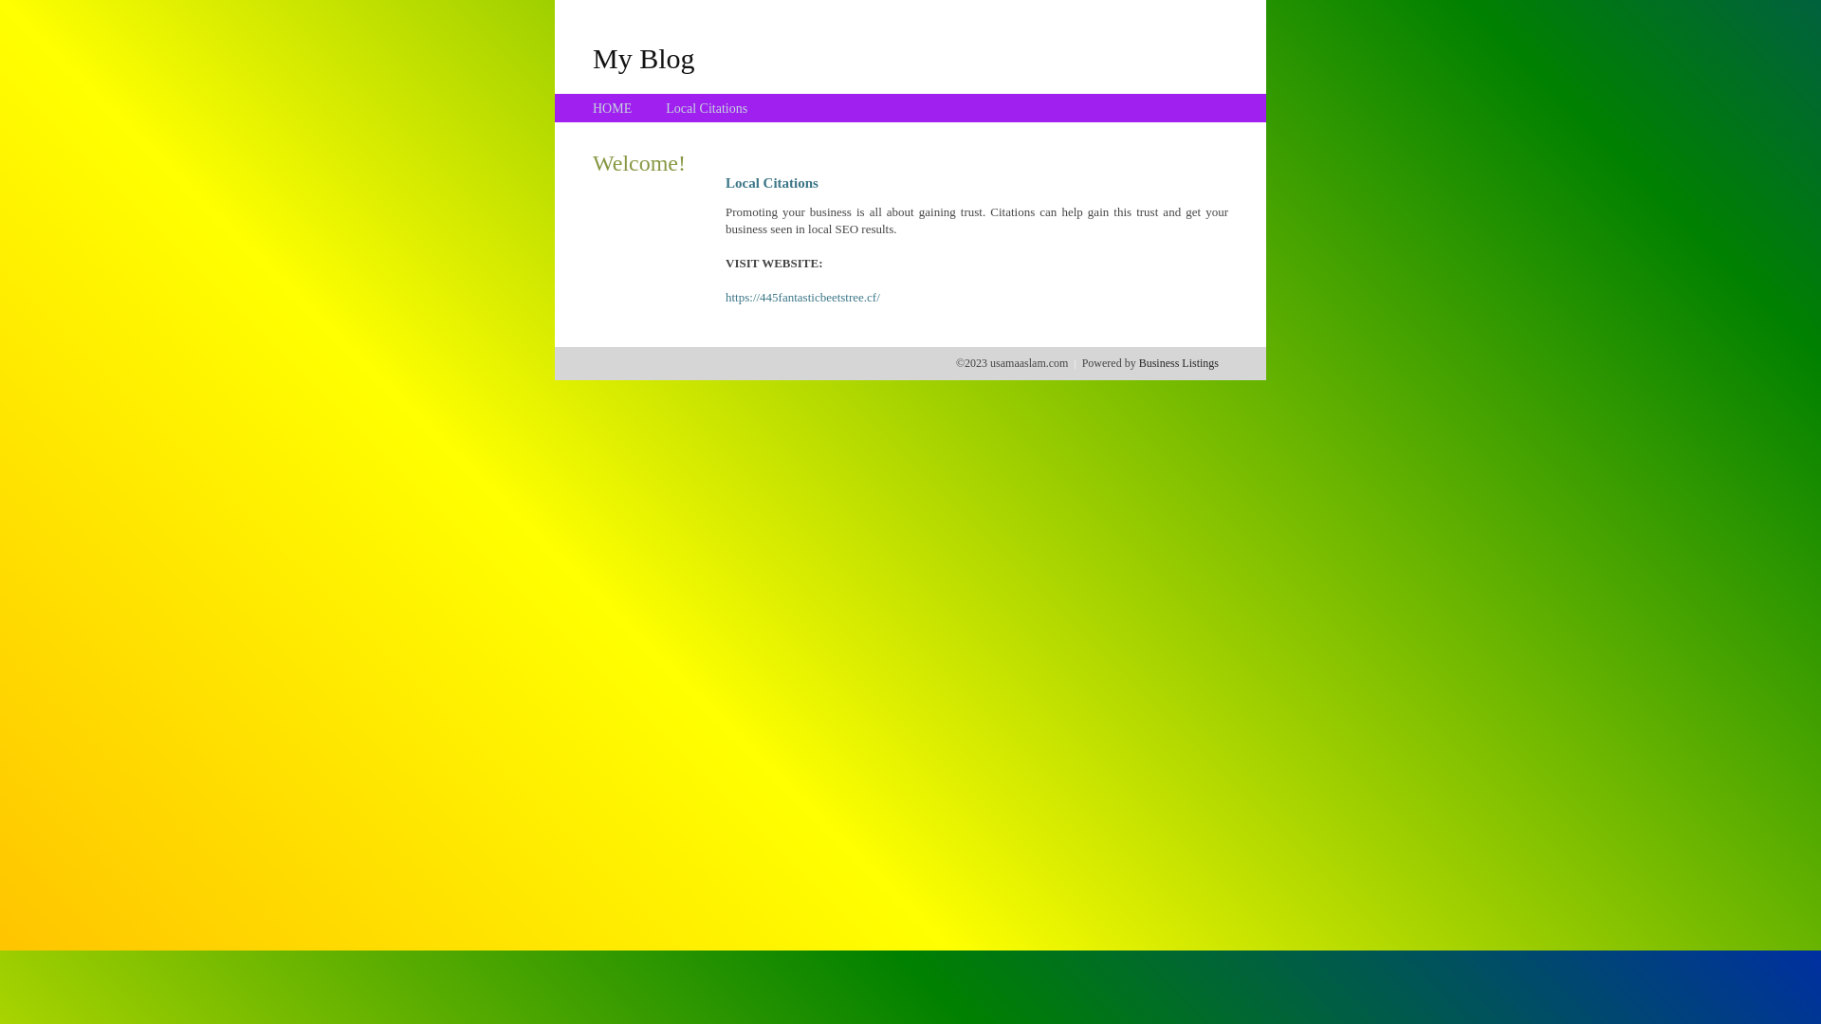 The width and height of the screenshot is (1821, 1024). What do you see at coordinates (802, 298) in the screenshot?
I see `https://445fantasticbeetstree.cf/` at bounding box center [802, 298].